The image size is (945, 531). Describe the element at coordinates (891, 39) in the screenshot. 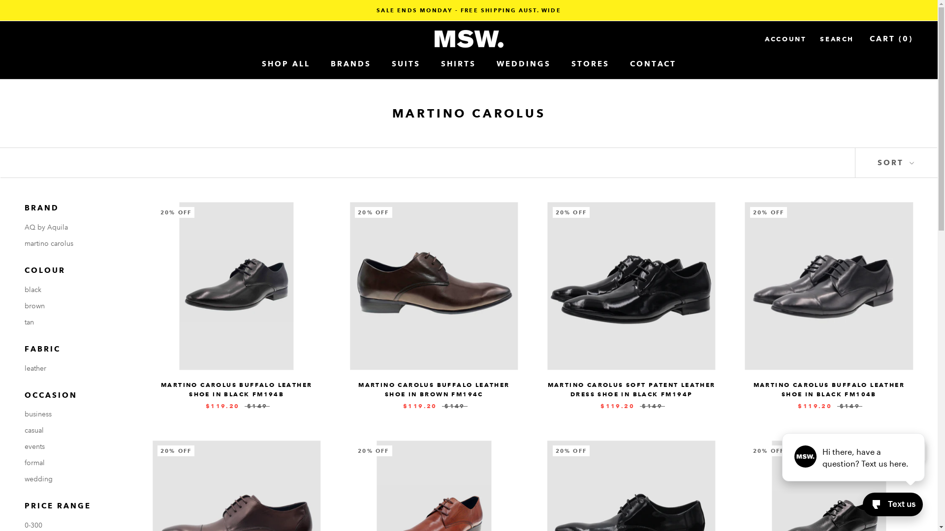

I see `CART (0)` at that location.